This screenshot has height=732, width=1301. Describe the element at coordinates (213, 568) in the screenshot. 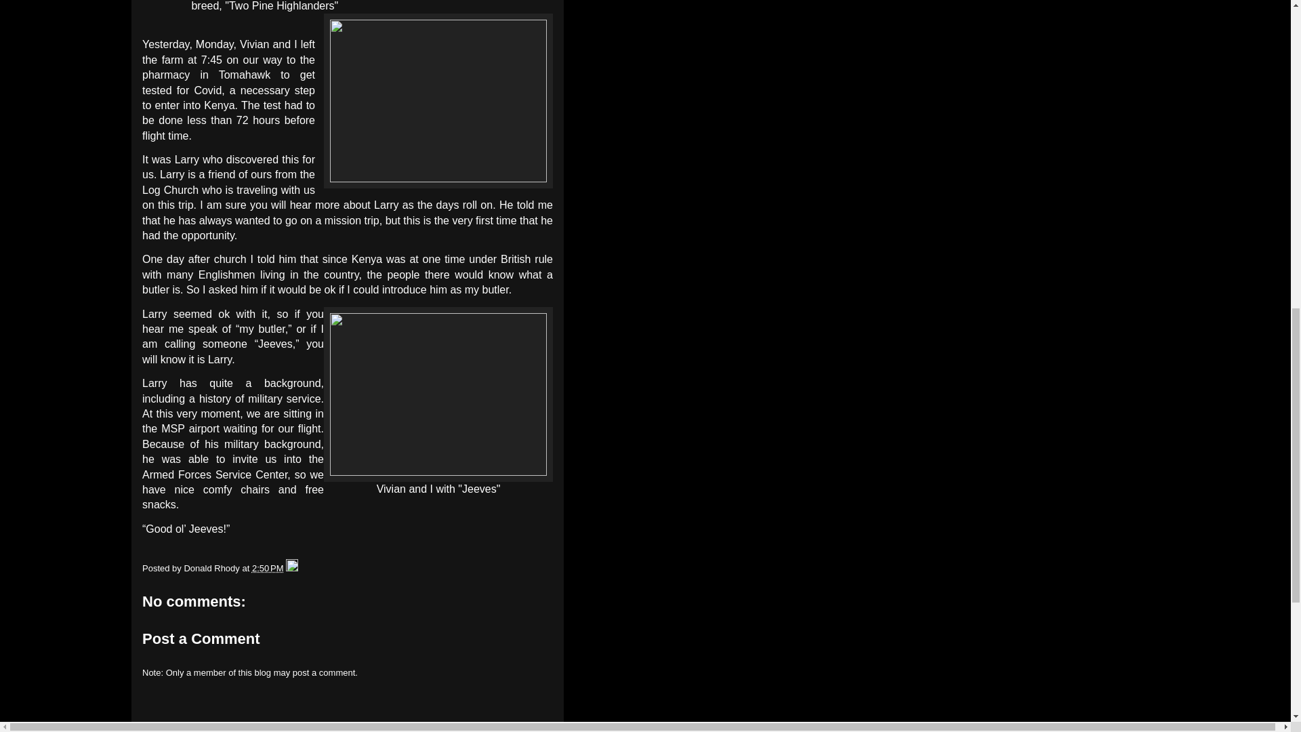

I see `author profile` at that location.